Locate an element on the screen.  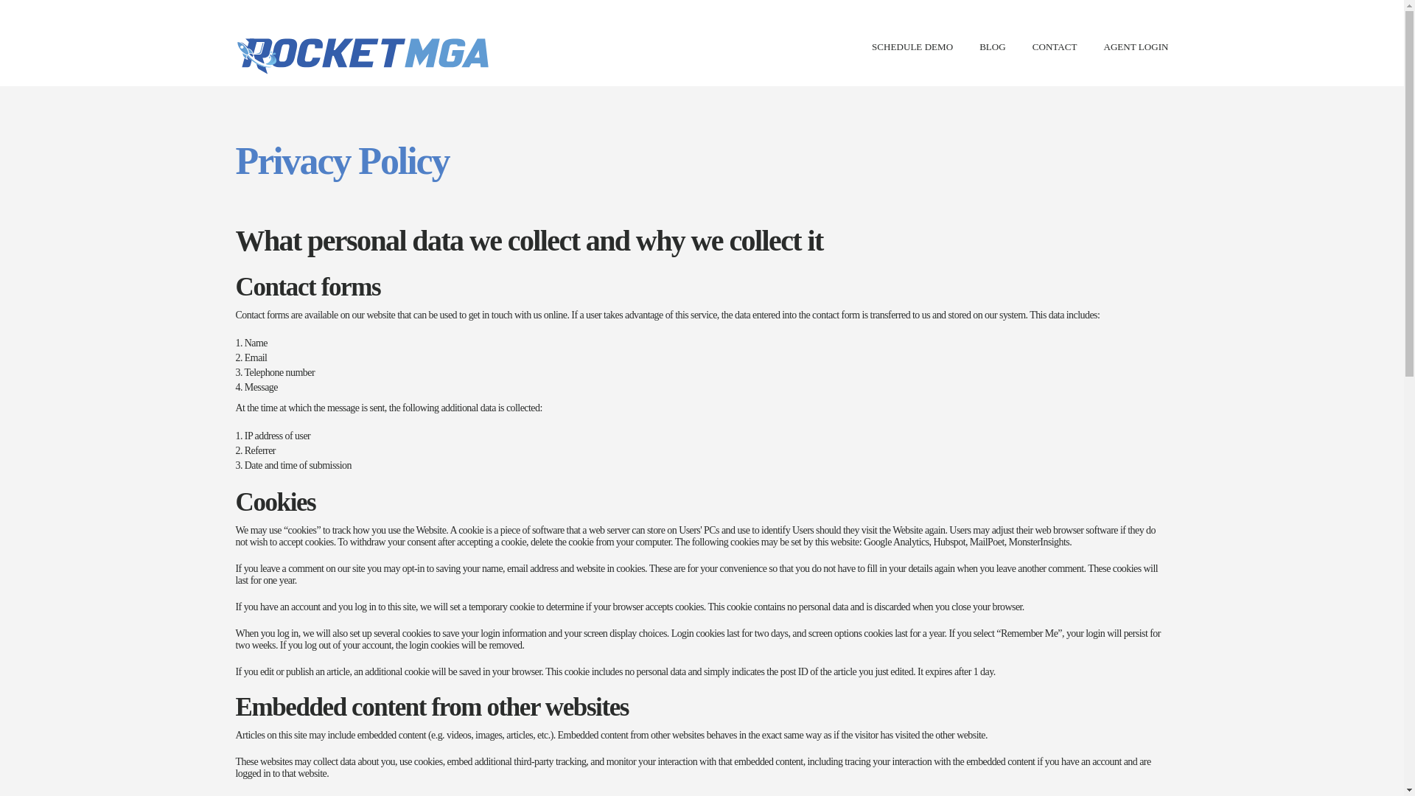
CONTACT is located at coordinates (1055, 47).